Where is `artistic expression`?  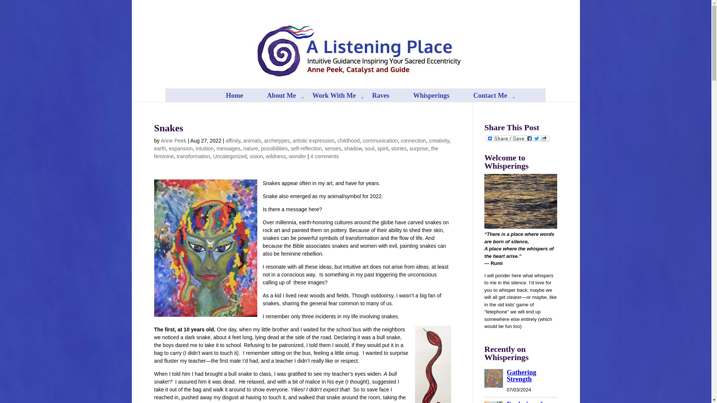
artistic expression is located at coordinates (314, 140).